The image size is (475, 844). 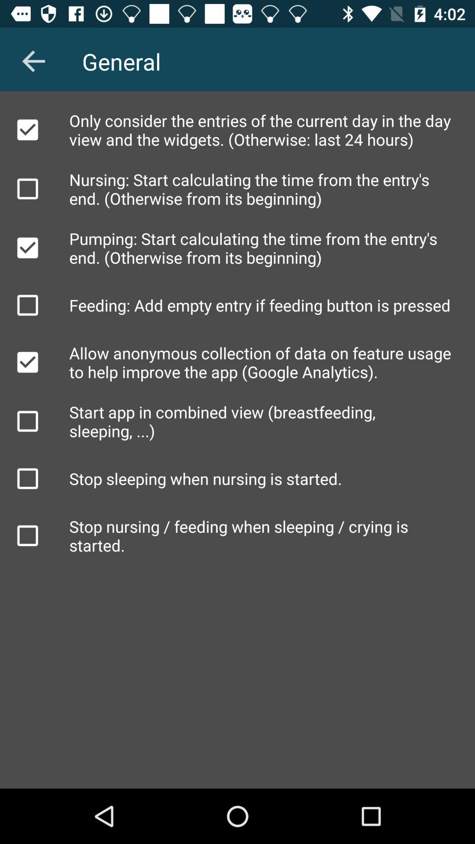 What do you see at coordinates (28, 362) in the screenshot?
I see `check box to allow anonymous collection of data` at bounding box center [28, 362].